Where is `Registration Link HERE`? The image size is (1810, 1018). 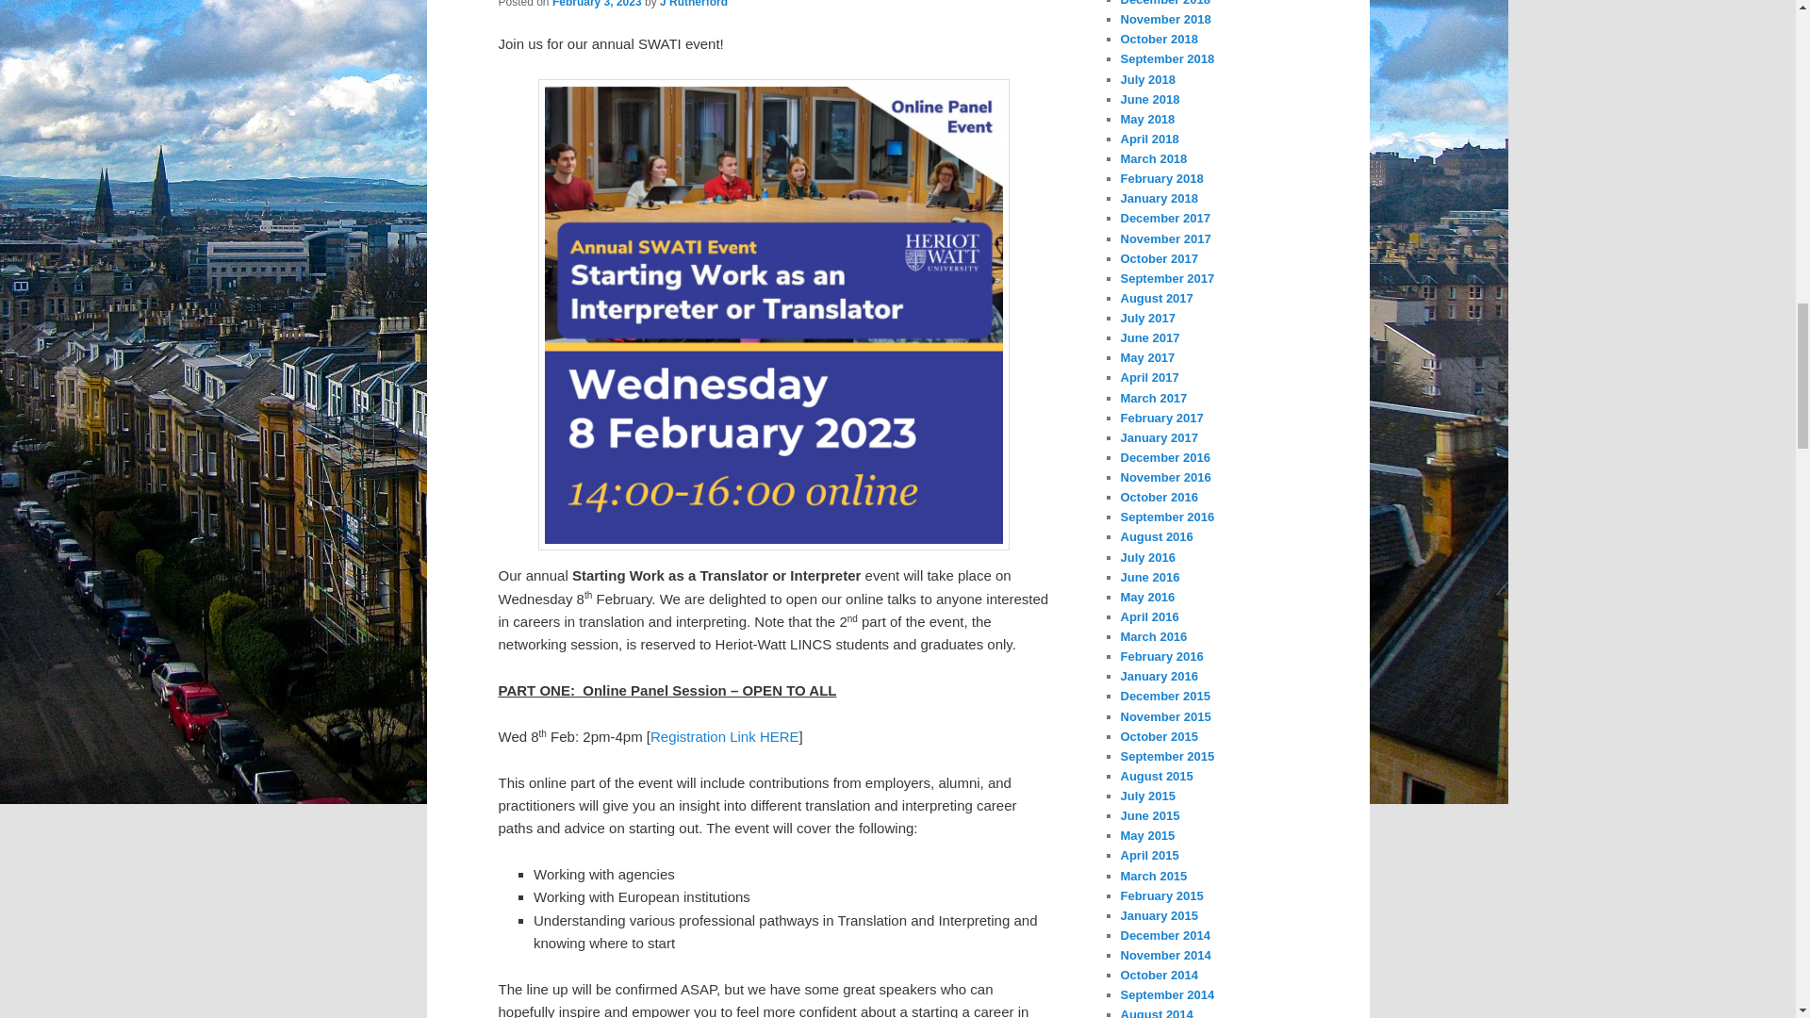 Registration Link HERE is located at coordinates (724, 736).